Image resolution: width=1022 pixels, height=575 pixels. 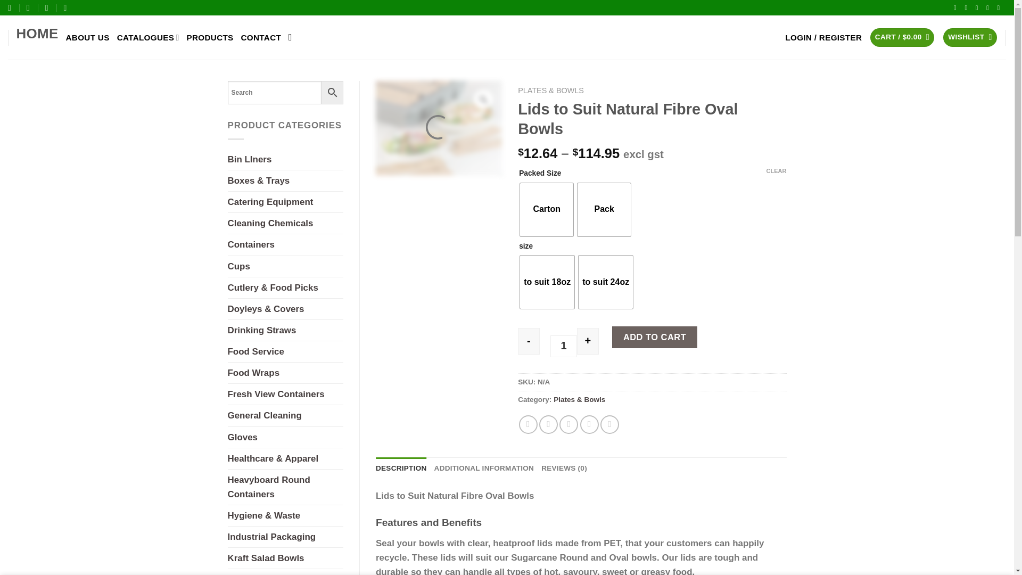 What do you see at coordinates (970, 37) in the screenshot?
I see `WISHLIST` at bounding box center [970, 37].